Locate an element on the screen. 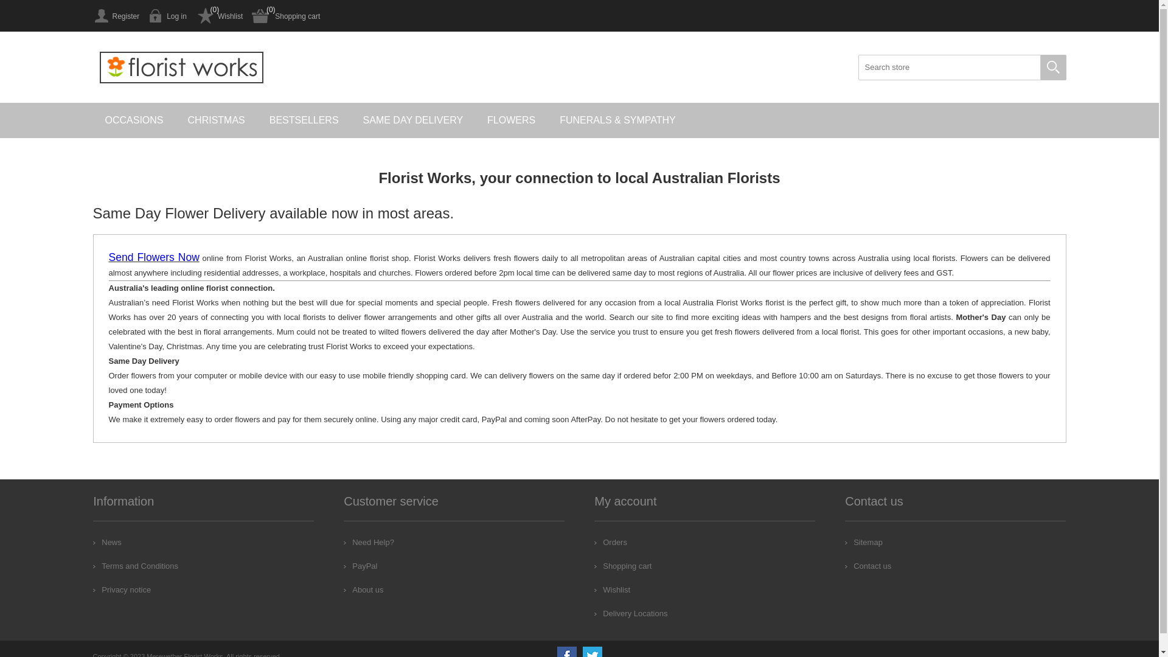  News is located at coordinates (107, 542).